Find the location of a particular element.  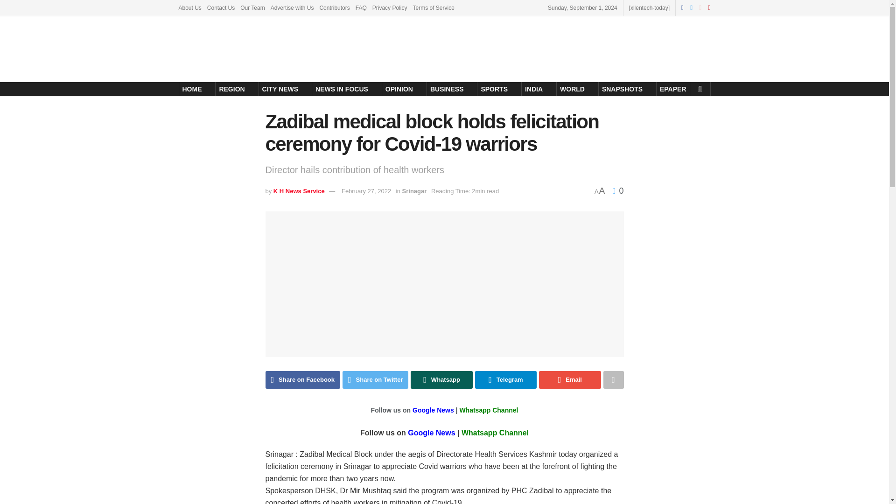

OPINION is located at coordinates (399, 89).